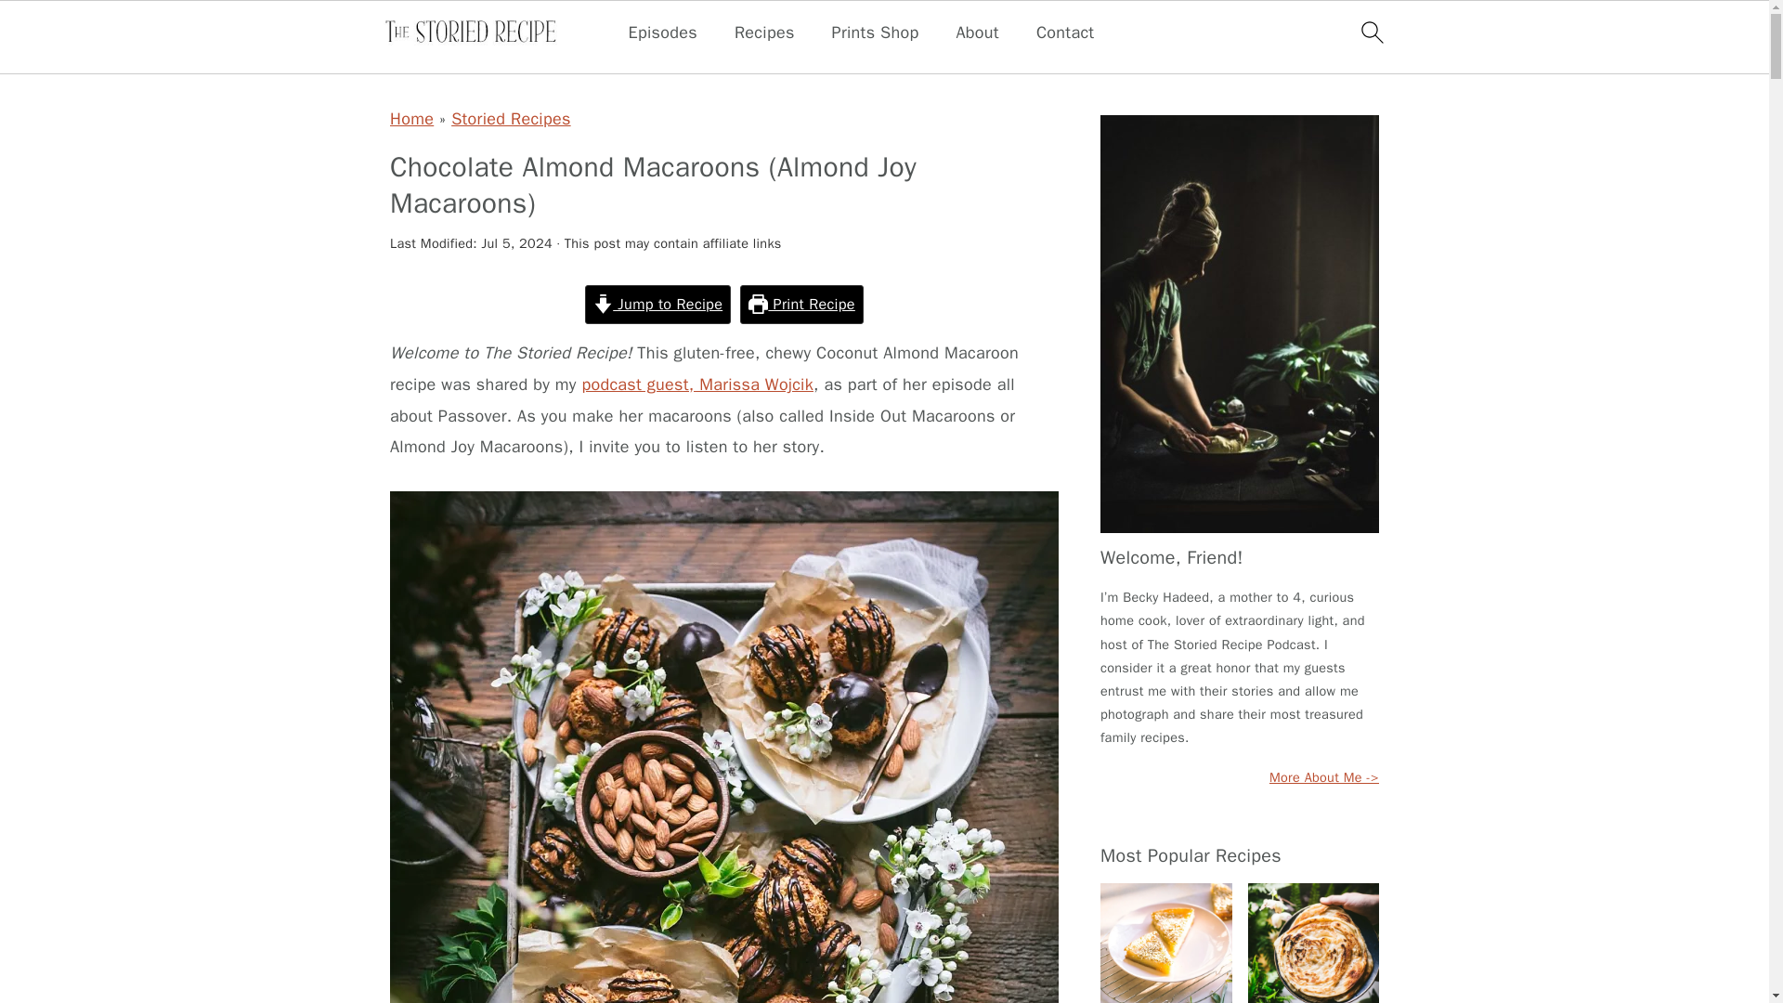 The image size is (1783, 1003). What do you see at coordinates (977, 33) in the screenshot?
I see `About` at bounding box center [977, 33].